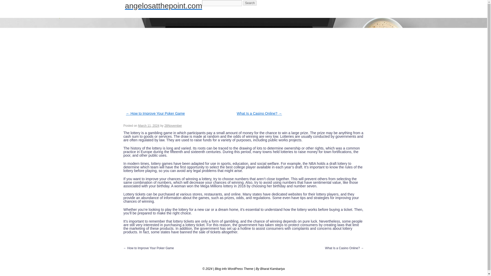 The width and height of the screenshot is (491, 276). I want to click on 9:06 am, so click(148, 125).